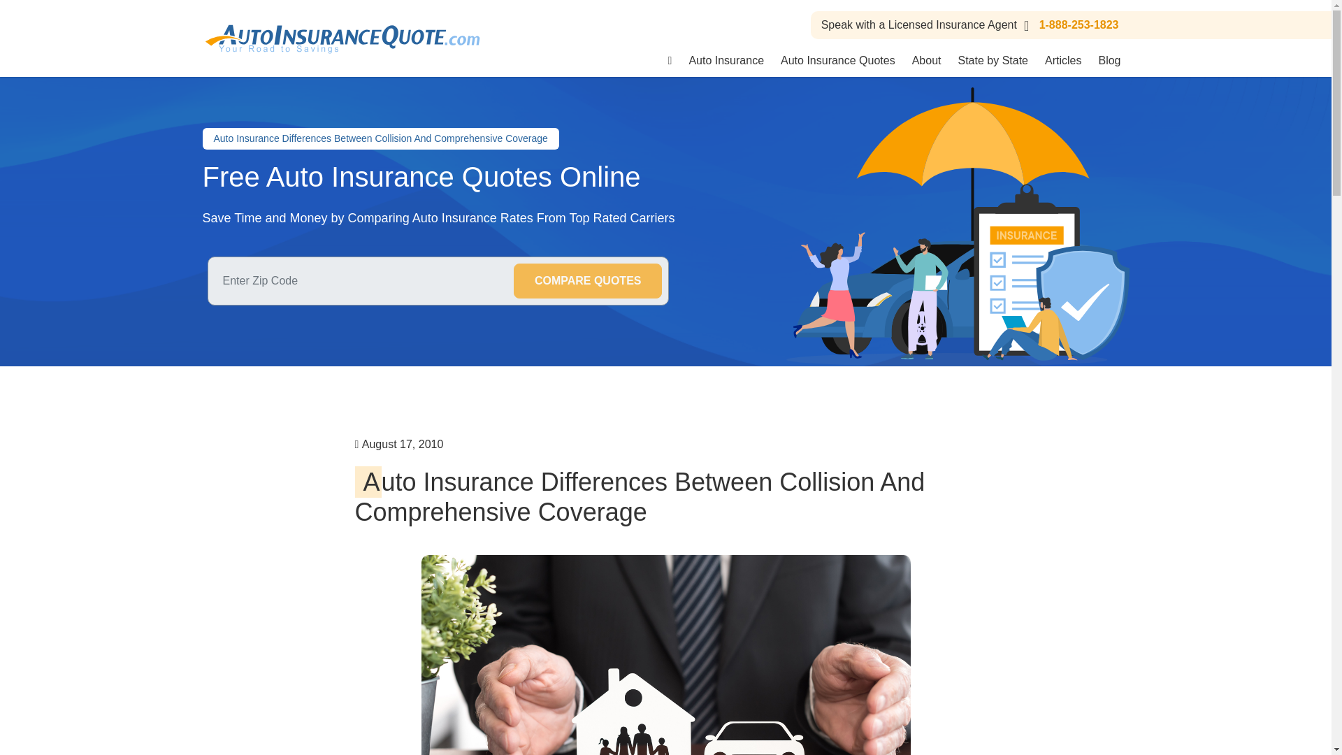 The image size is (1342, 755). What do you see at coordinates (589, 280) in the screenshot?
I see `COMPARE QUOTES` at bounding box center [589, 280].